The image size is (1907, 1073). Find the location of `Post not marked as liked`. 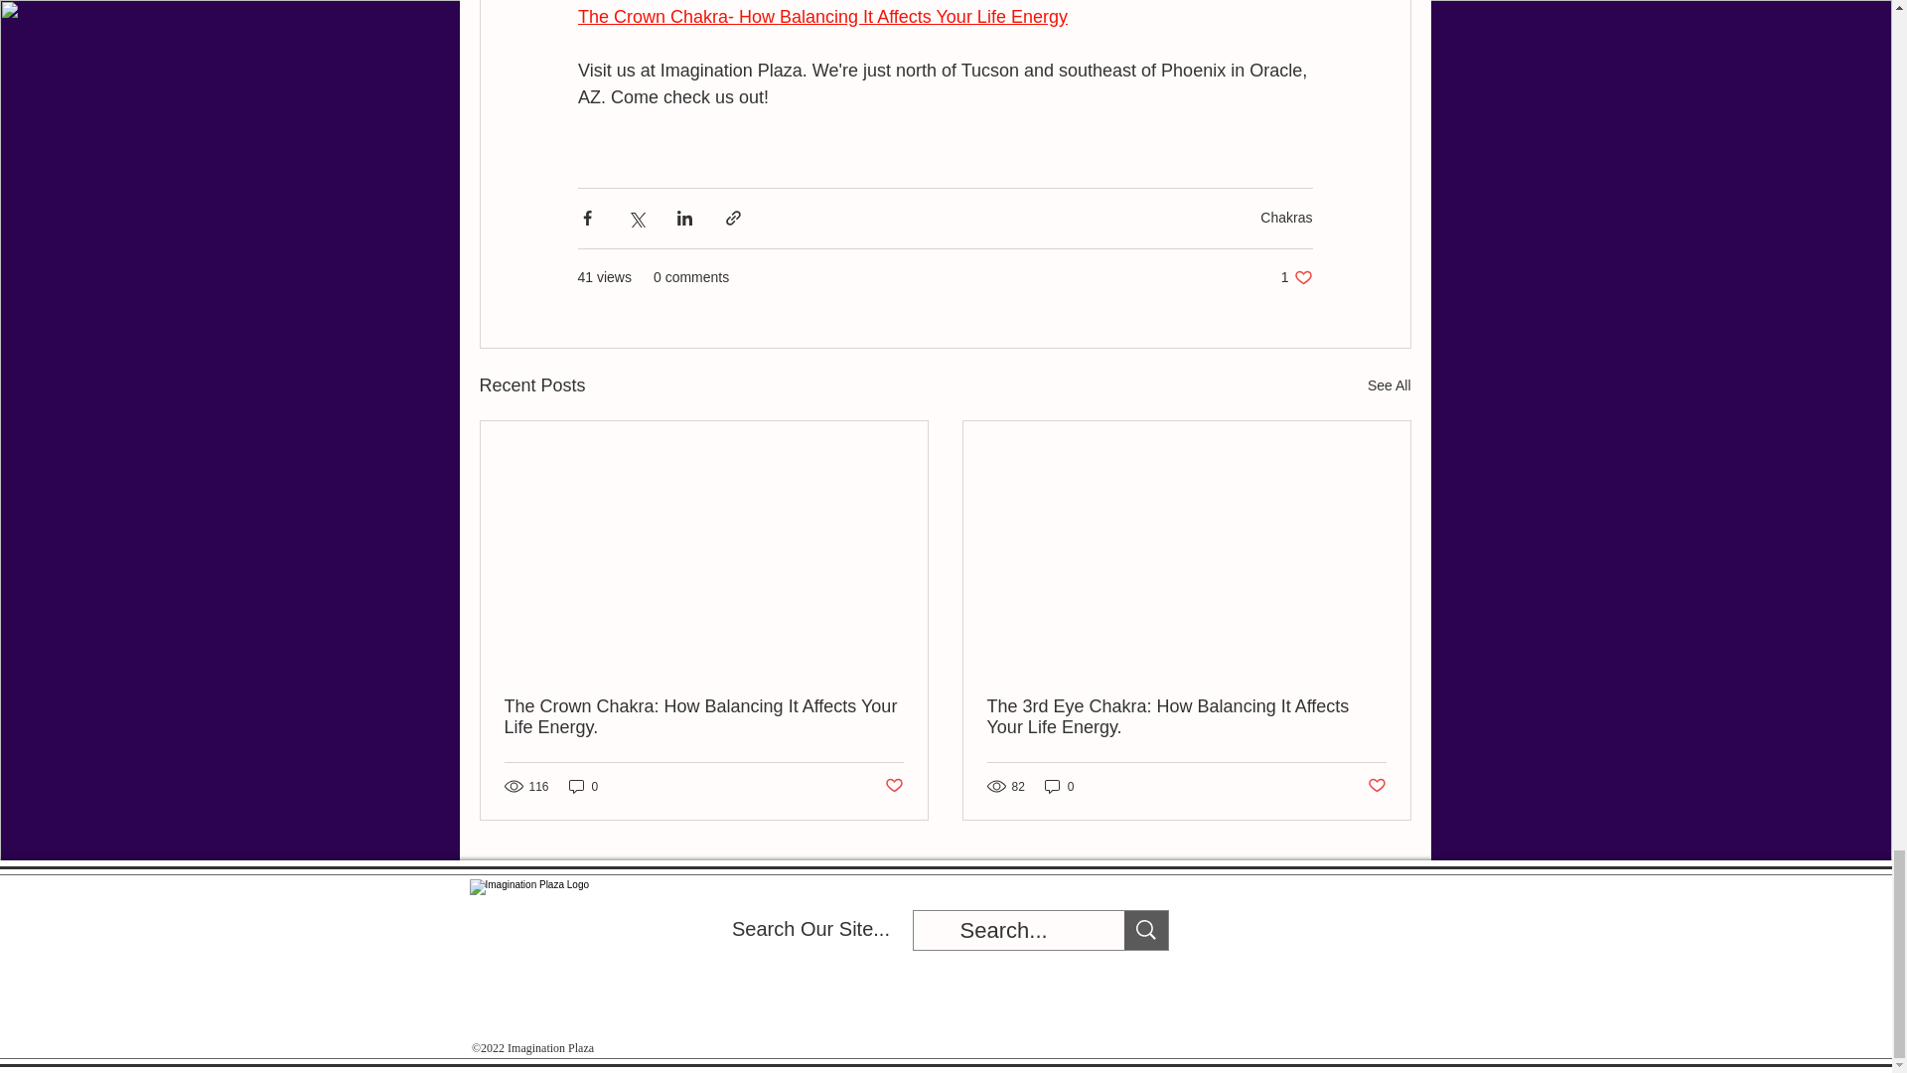

Post not marked as liked is located at coordinates (1060, 786).